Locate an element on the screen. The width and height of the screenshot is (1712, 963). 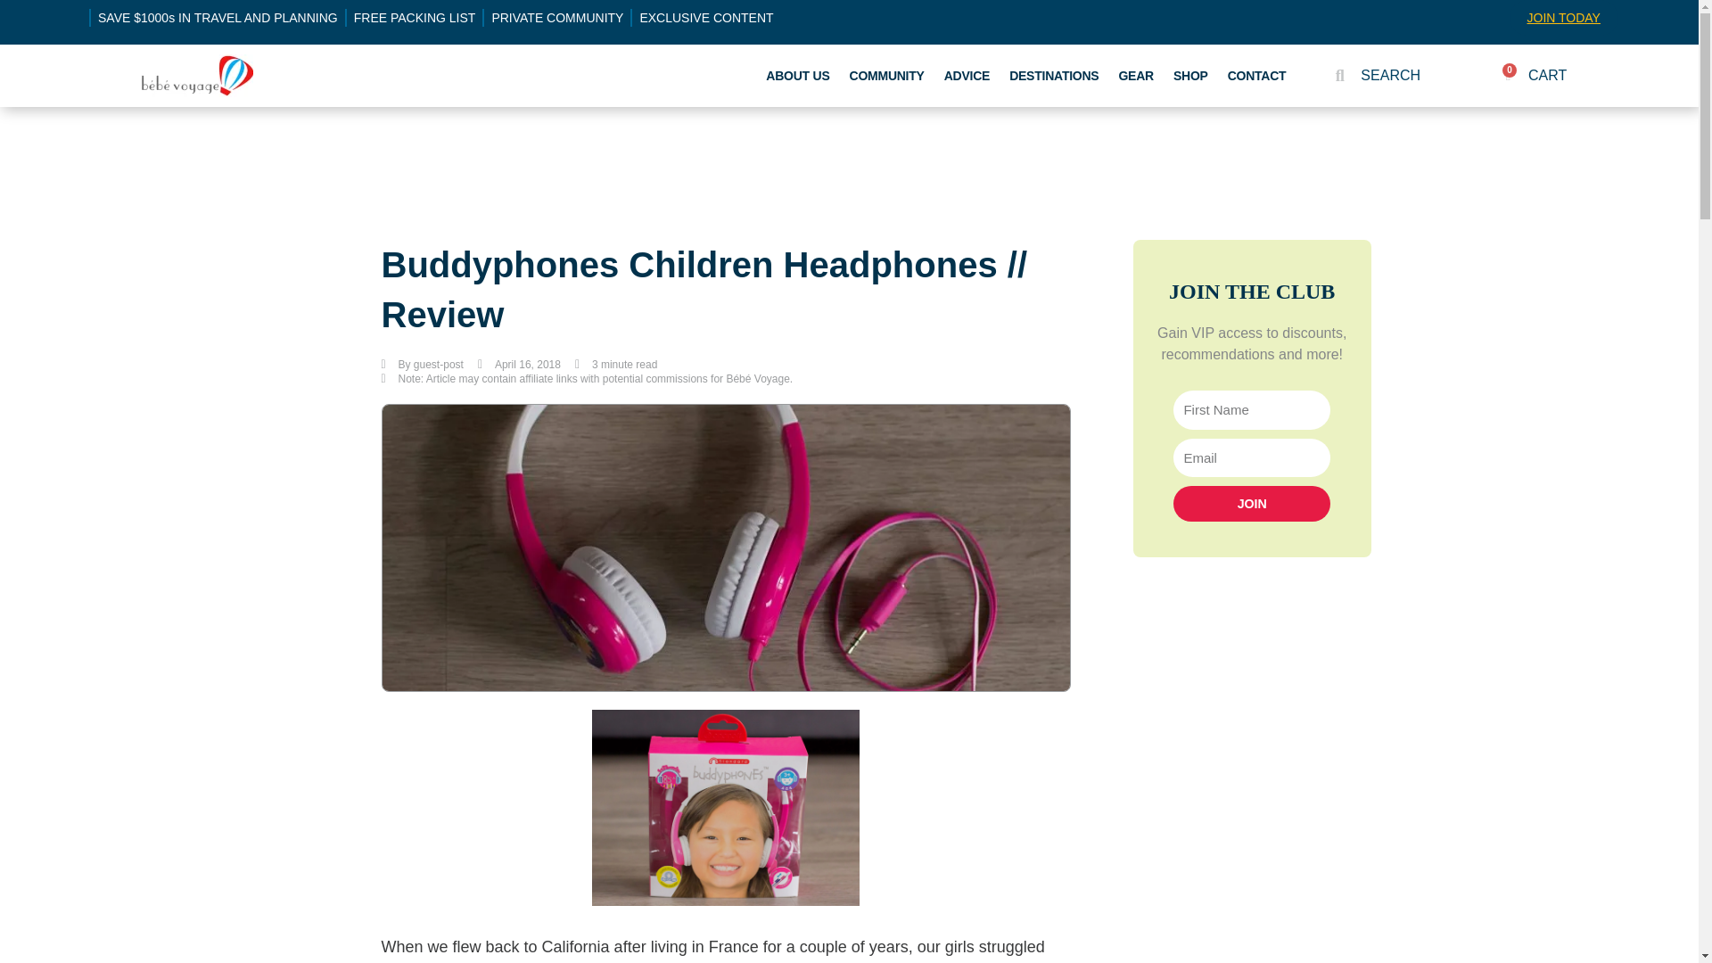
JOIN TODAY is located at coordinates (1562, 18).